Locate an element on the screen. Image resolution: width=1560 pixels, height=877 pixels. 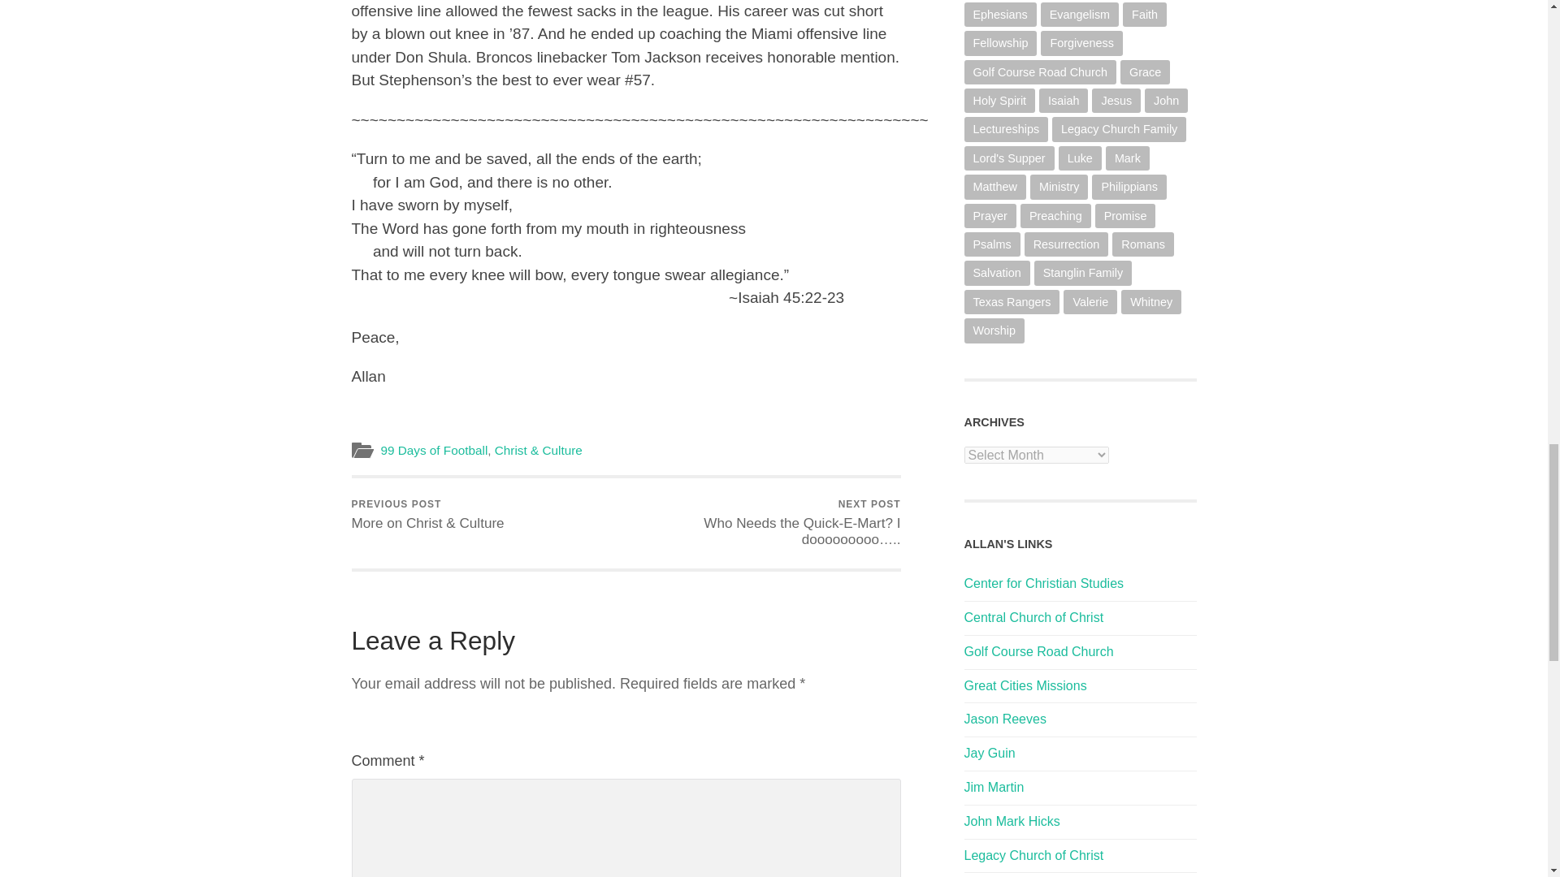
One in Jesus is located at coordinates (990, 754).